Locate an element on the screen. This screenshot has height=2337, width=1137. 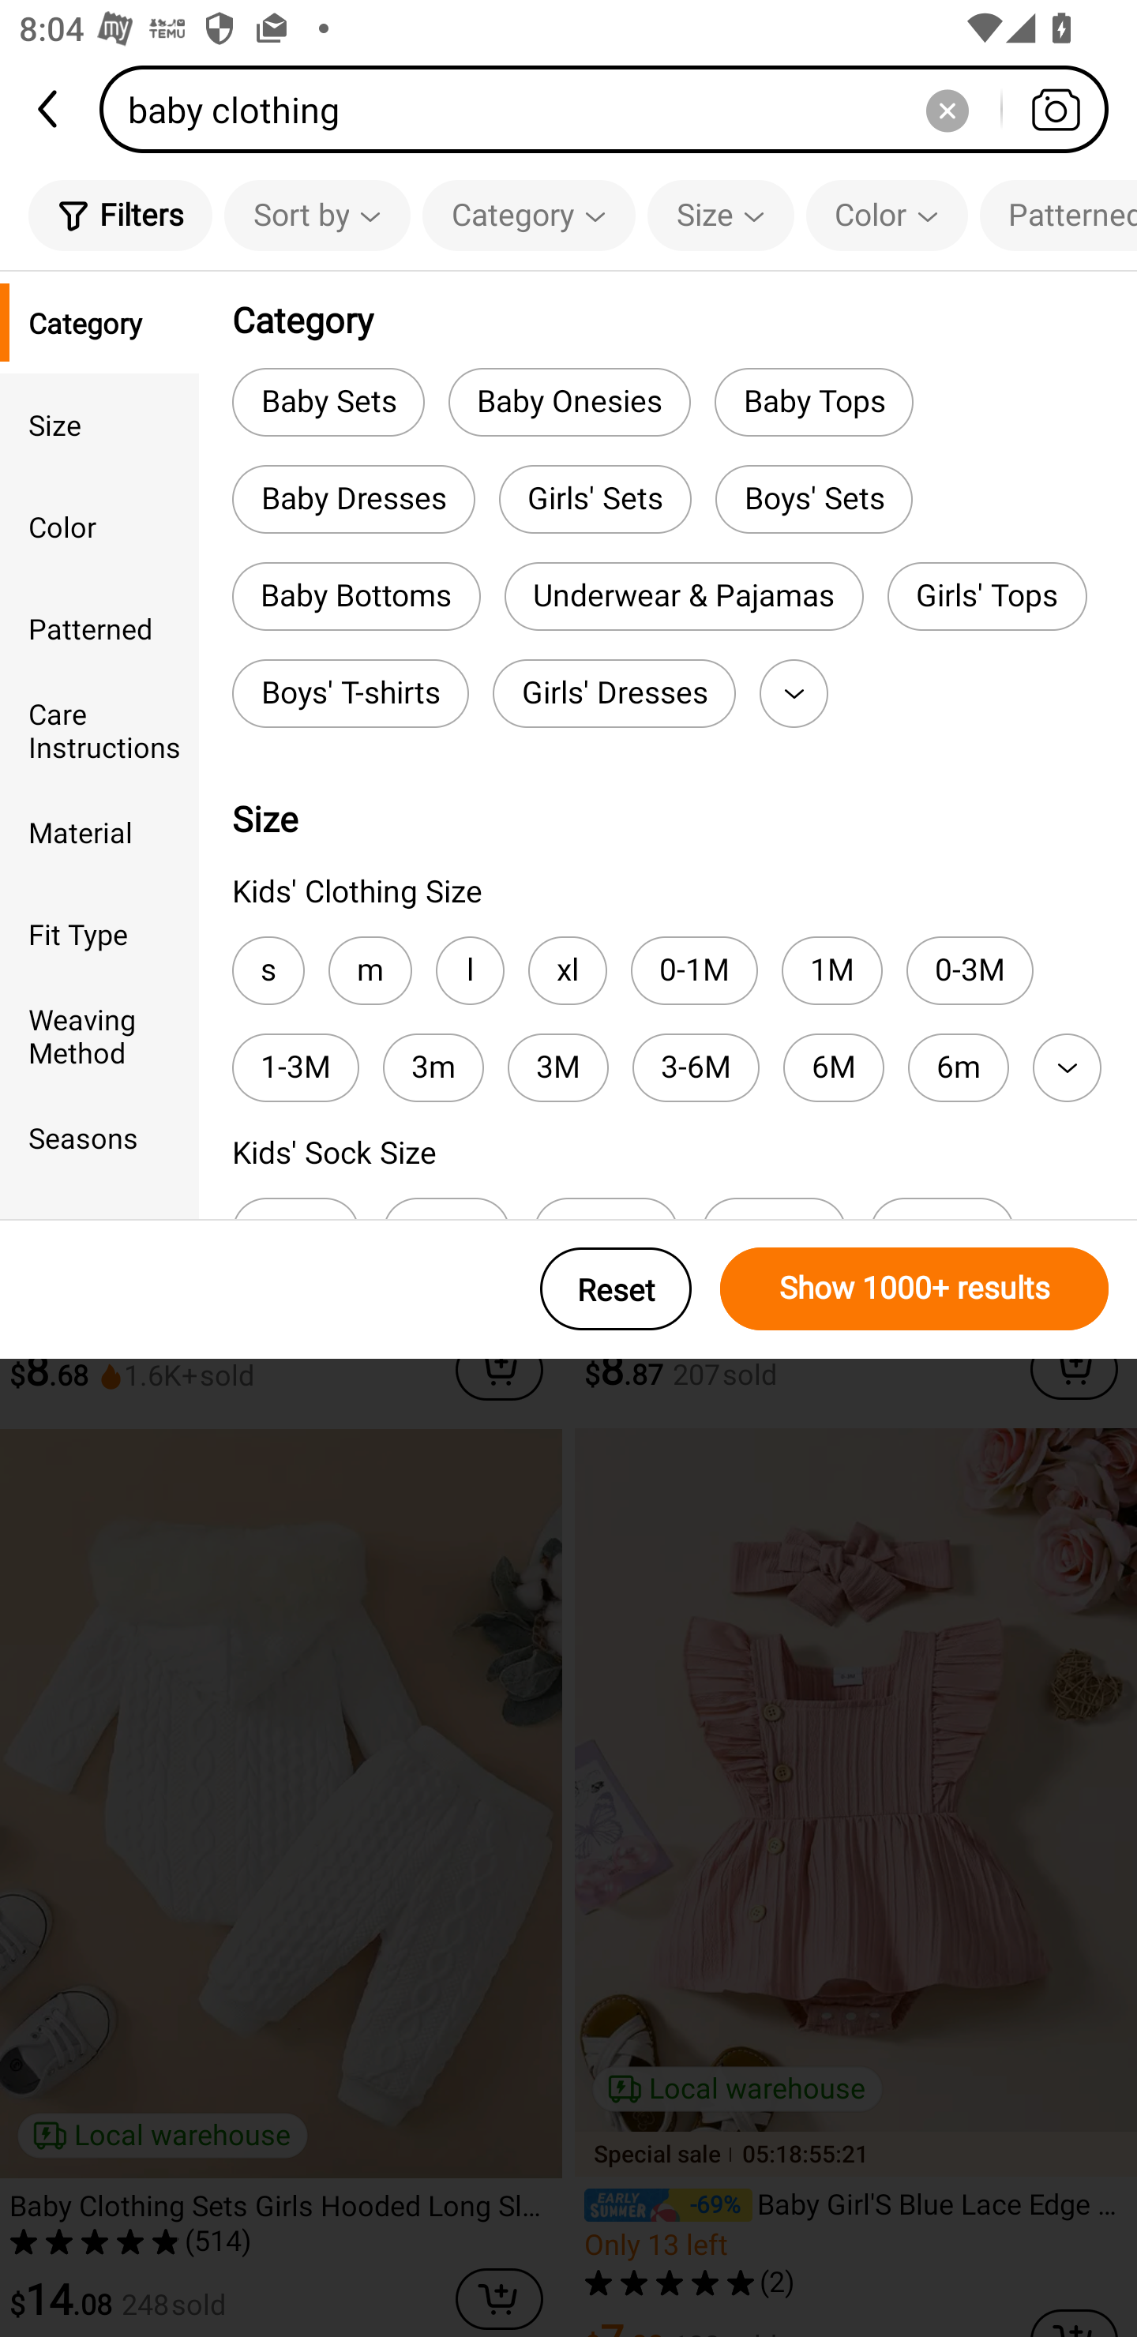
Baby Dresses is located at coordinates (353, 499).